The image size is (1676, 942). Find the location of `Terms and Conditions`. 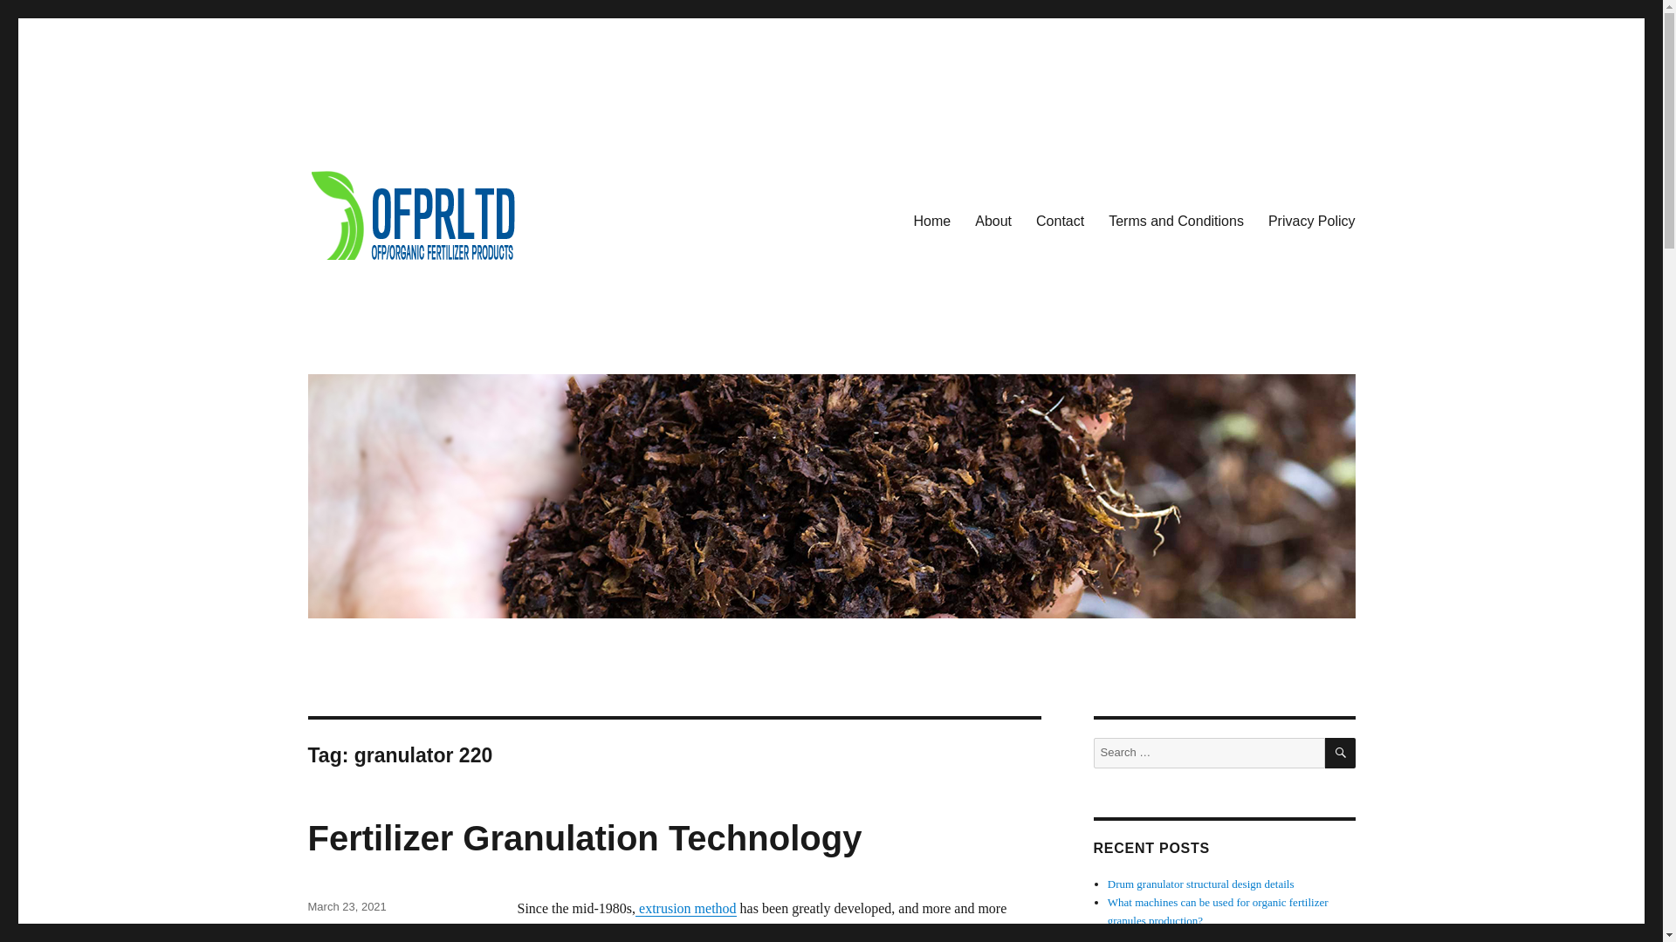

Terms and Conditions is located at coordinates (1175, 221).